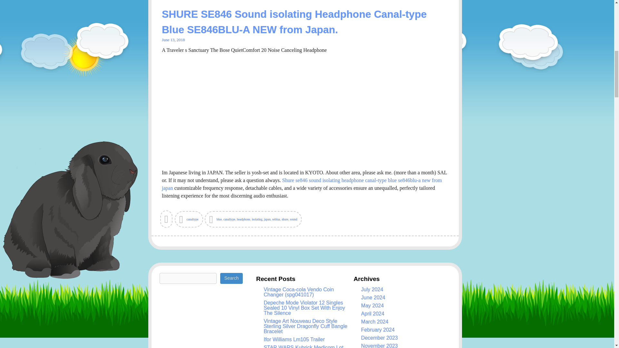  I want to click on headphone, so click(244, 219).